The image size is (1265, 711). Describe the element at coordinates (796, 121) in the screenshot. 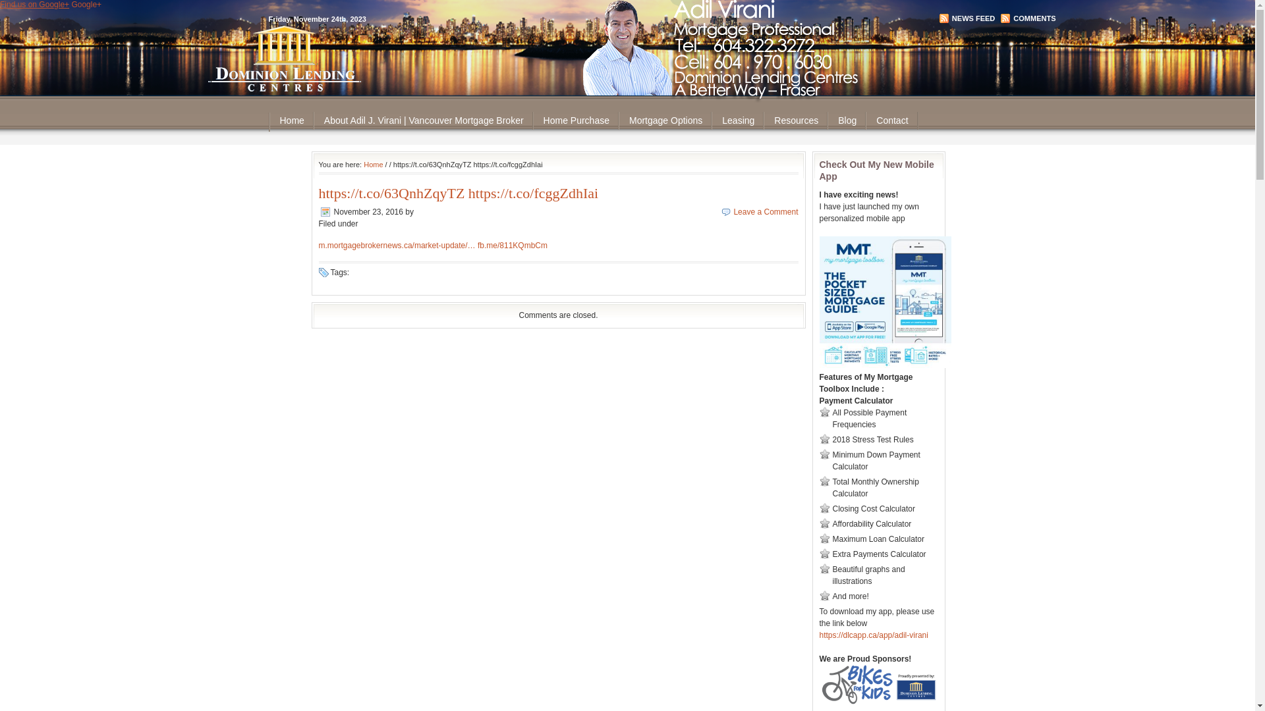

I see `Resources` at that location.